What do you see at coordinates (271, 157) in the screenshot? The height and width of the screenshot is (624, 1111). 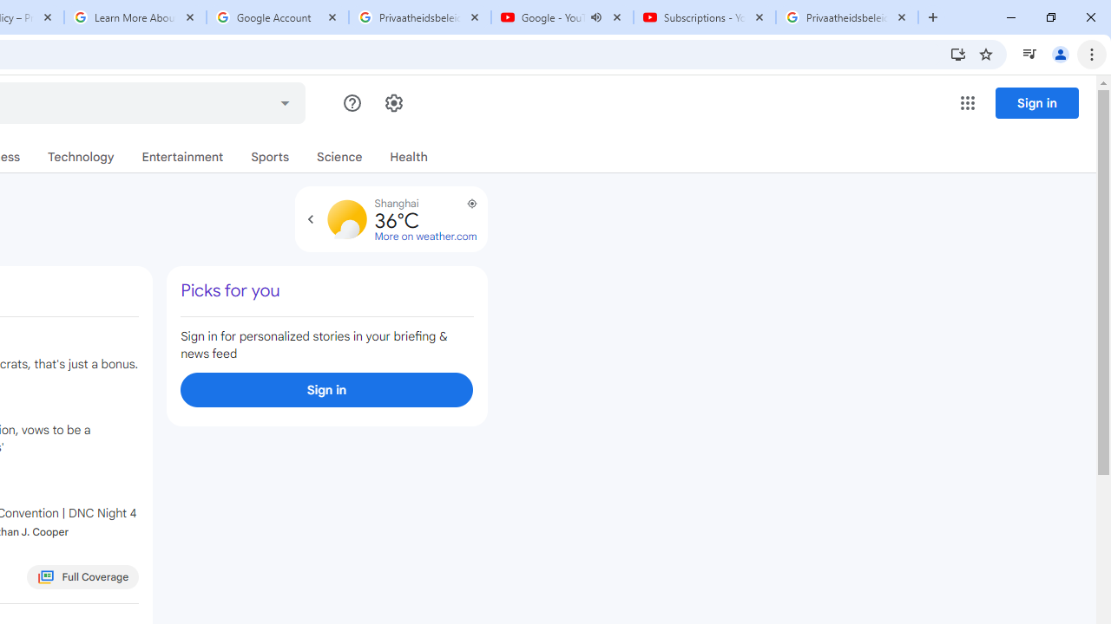 I see `Sports` at bounding box center [271, 157].